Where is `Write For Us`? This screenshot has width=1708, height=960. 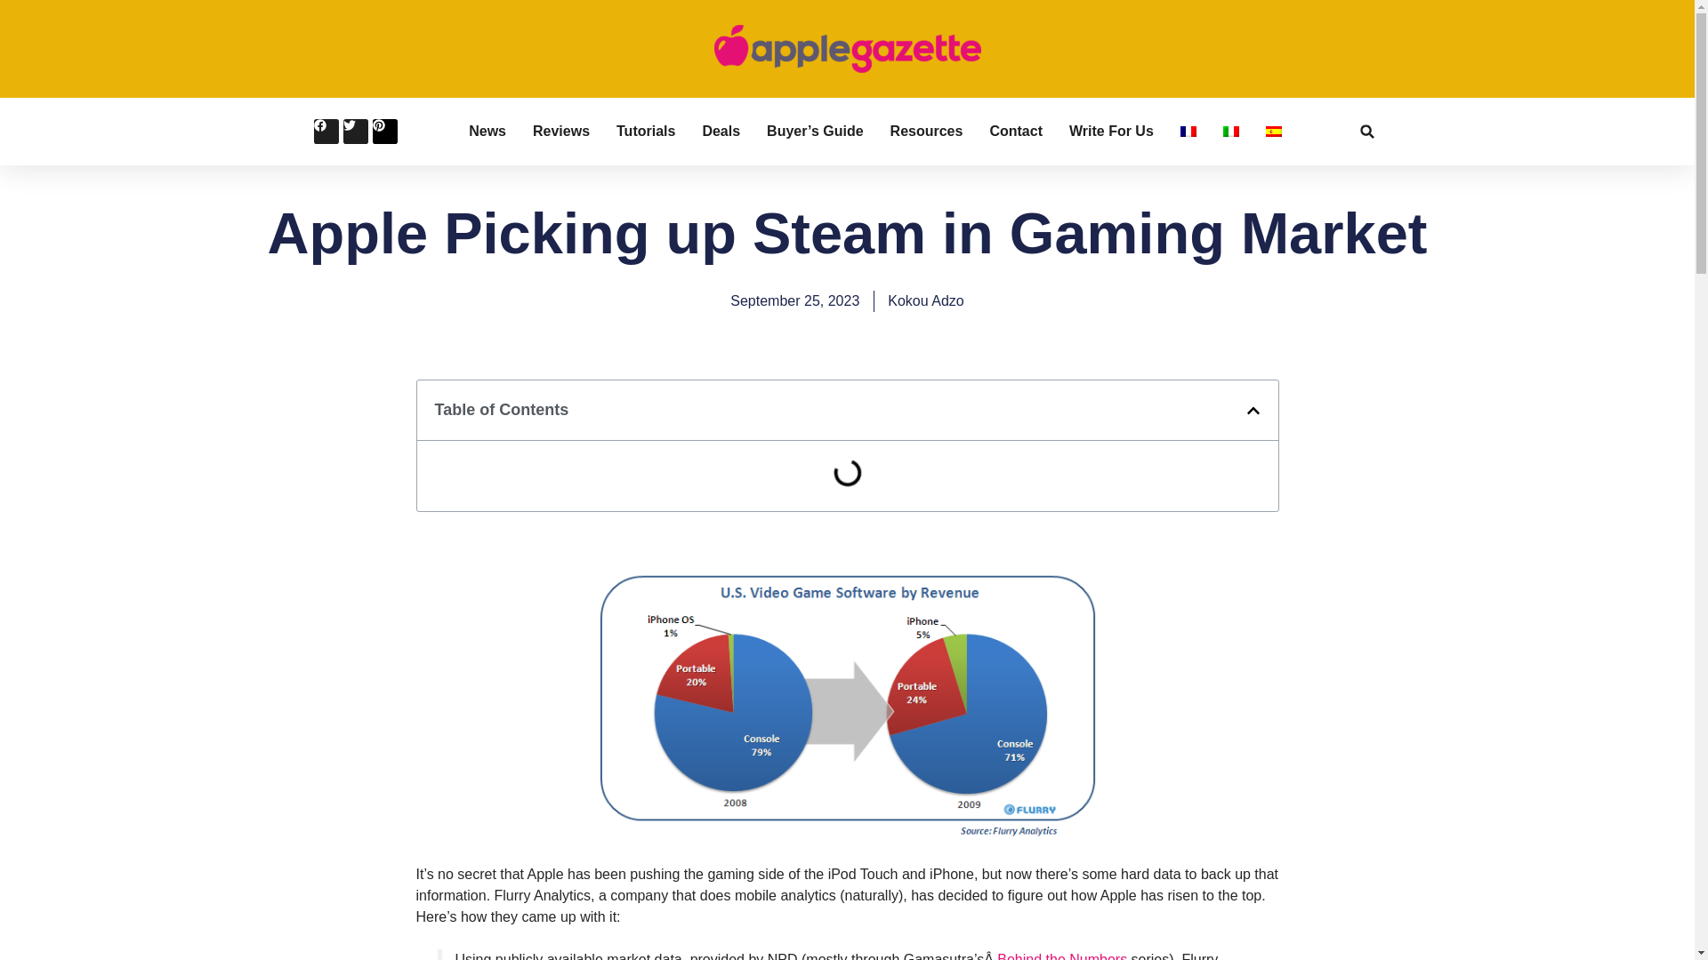 Write For Us is located at coordinates (1111, 132).